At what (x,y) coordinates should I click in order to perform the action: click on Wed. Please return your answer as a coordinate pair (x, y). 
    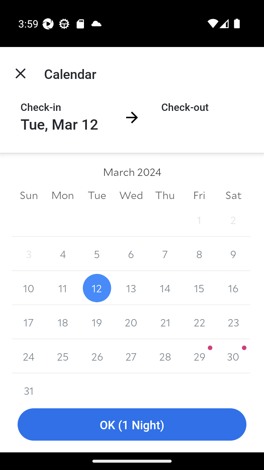
    Looking at the image, I should click on (131, 195).